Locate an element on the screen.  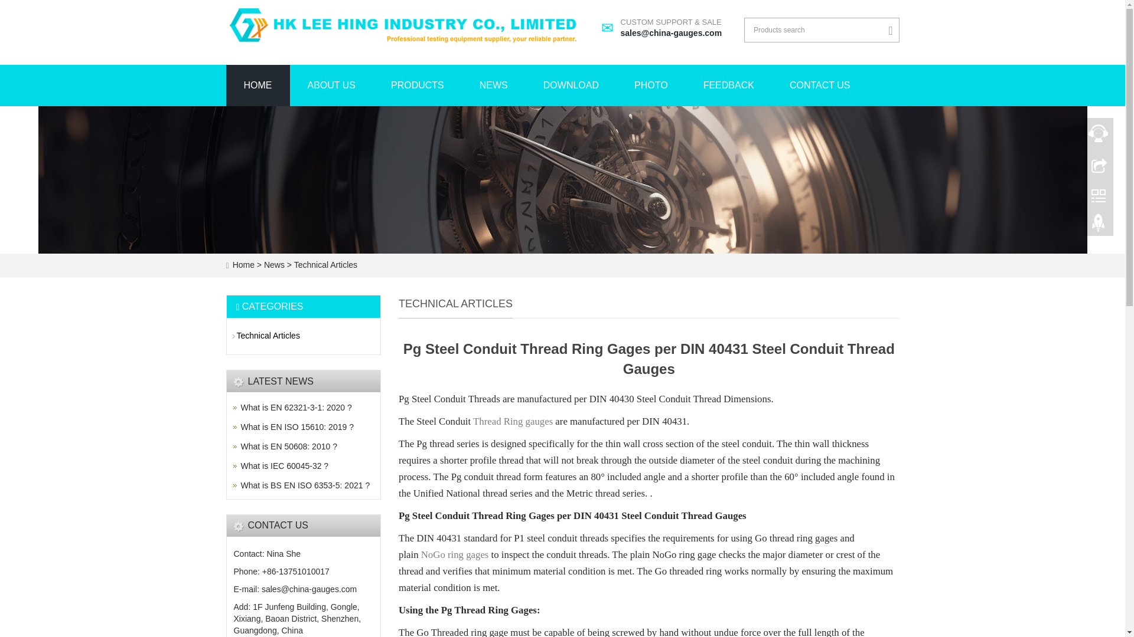
Technical Articles is located at coordinates (297, 427).